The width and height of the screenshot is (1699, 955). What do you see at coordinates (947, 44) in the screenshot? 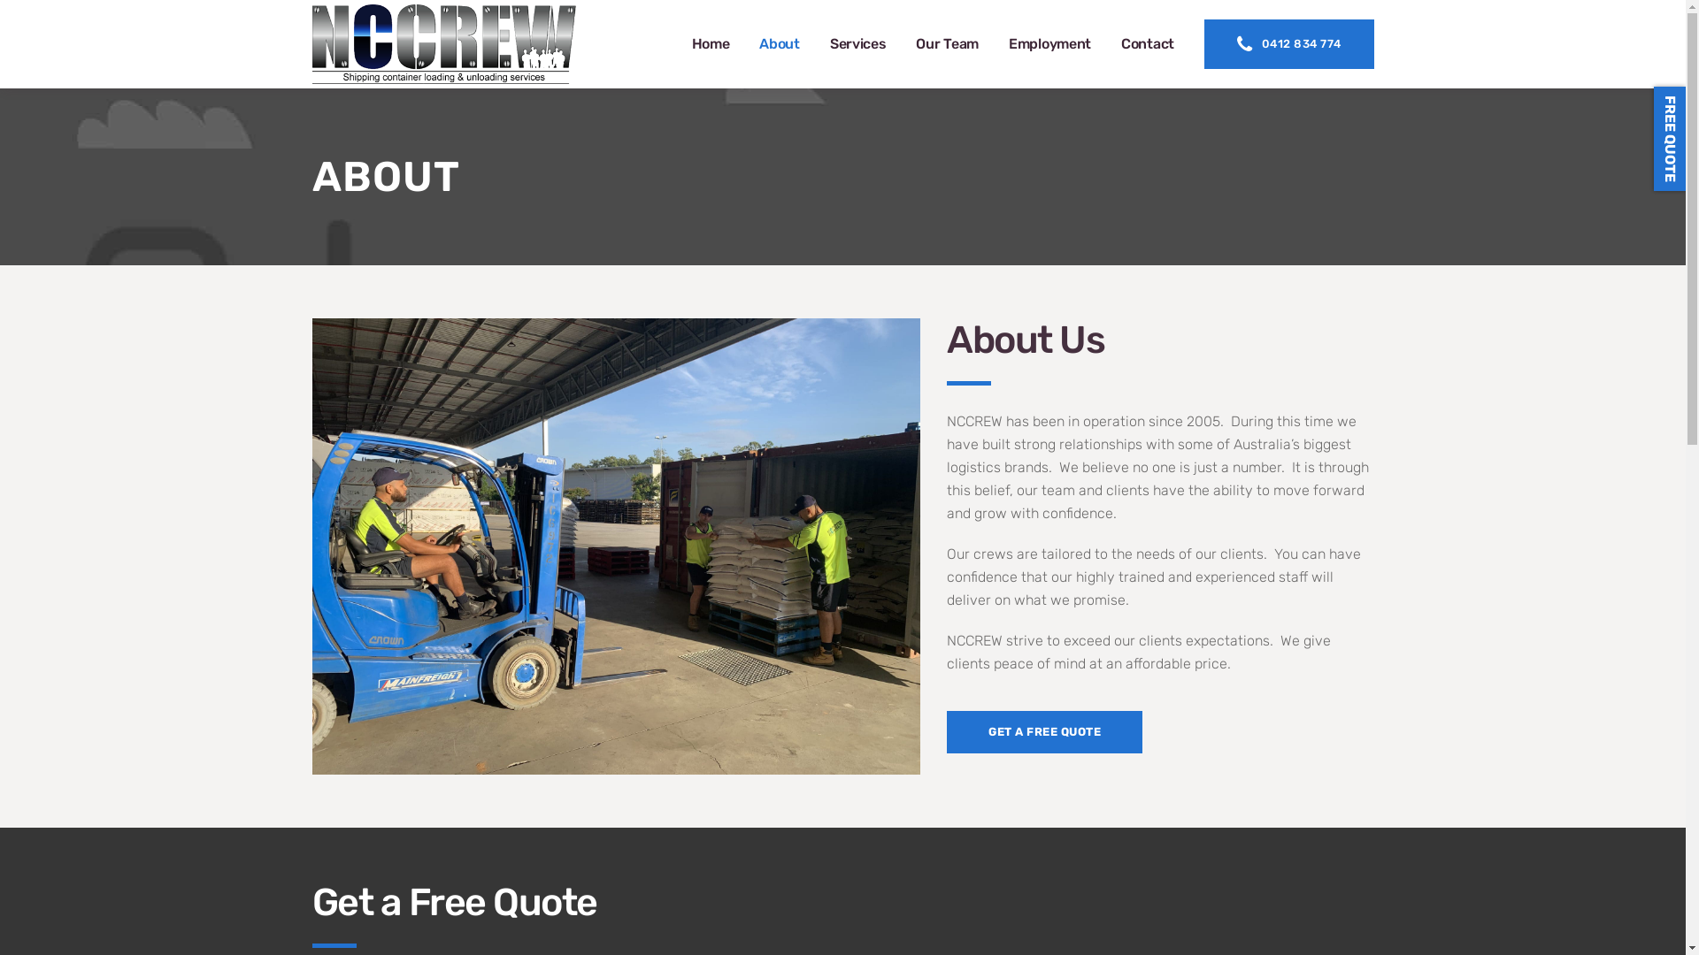
I see `Our Team` at bounding box center [947, 44].